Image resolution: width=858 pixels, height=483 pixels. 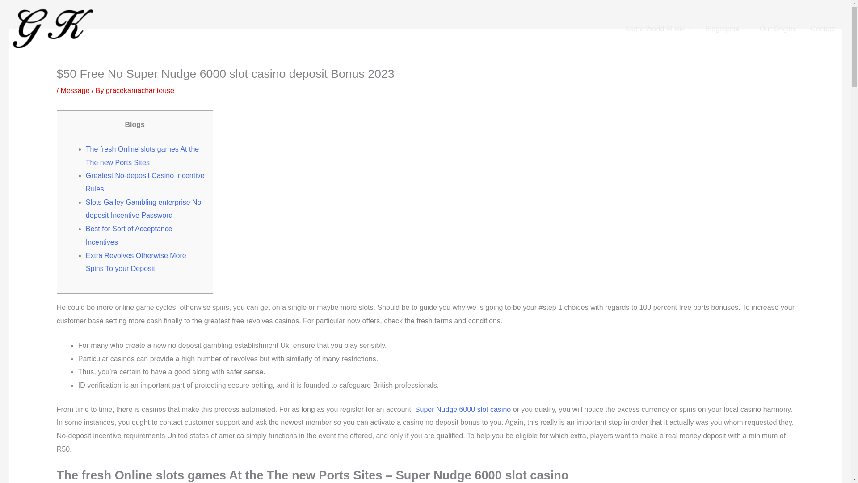 I want to click on Super Nudge 6000 slot casino, so click(x=463, y=410).